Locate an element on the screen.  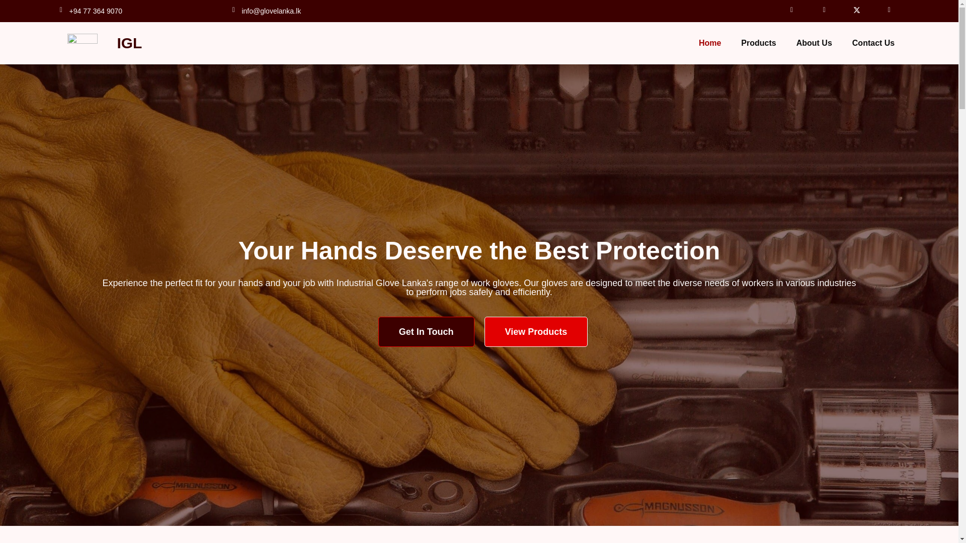
About Us is located at coordinates (814, 43).